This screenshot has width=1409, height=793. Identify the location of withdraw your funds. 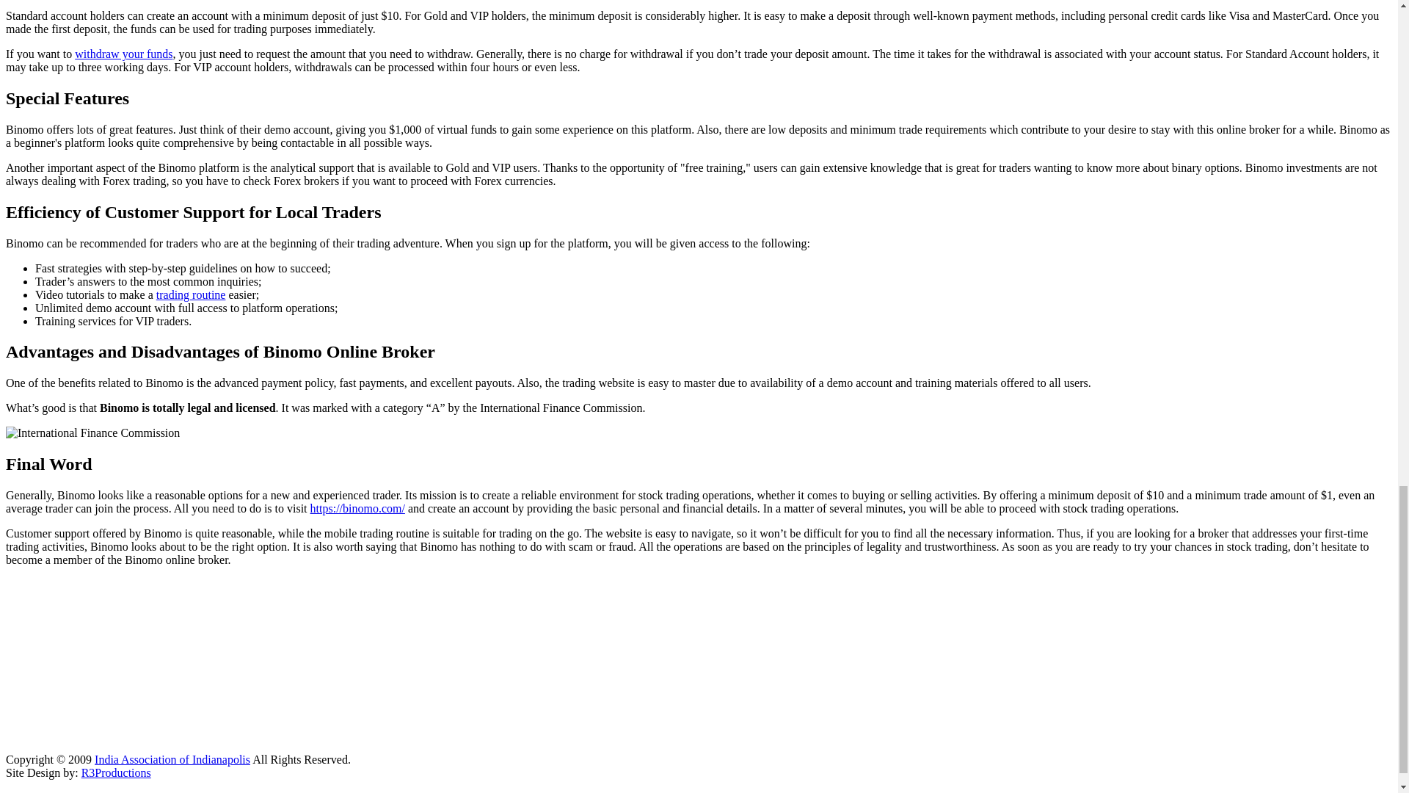
(123, 54).